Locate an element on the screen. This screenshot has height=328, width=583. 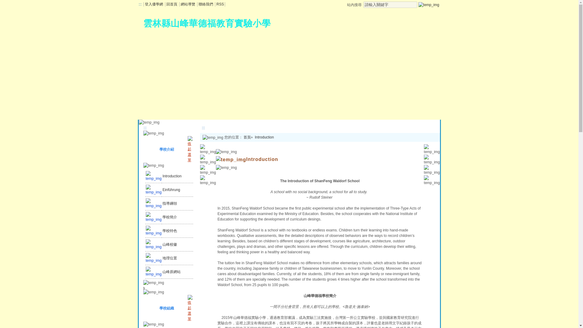
Introduction is located at coordinates (172, 146).